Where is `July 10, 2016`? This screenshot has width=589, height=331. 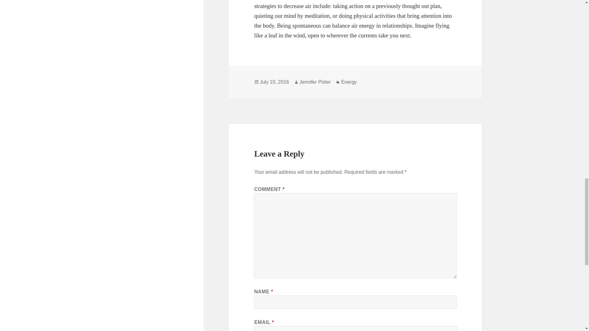
July 10, 2016 is located at coordinates (274, 82).